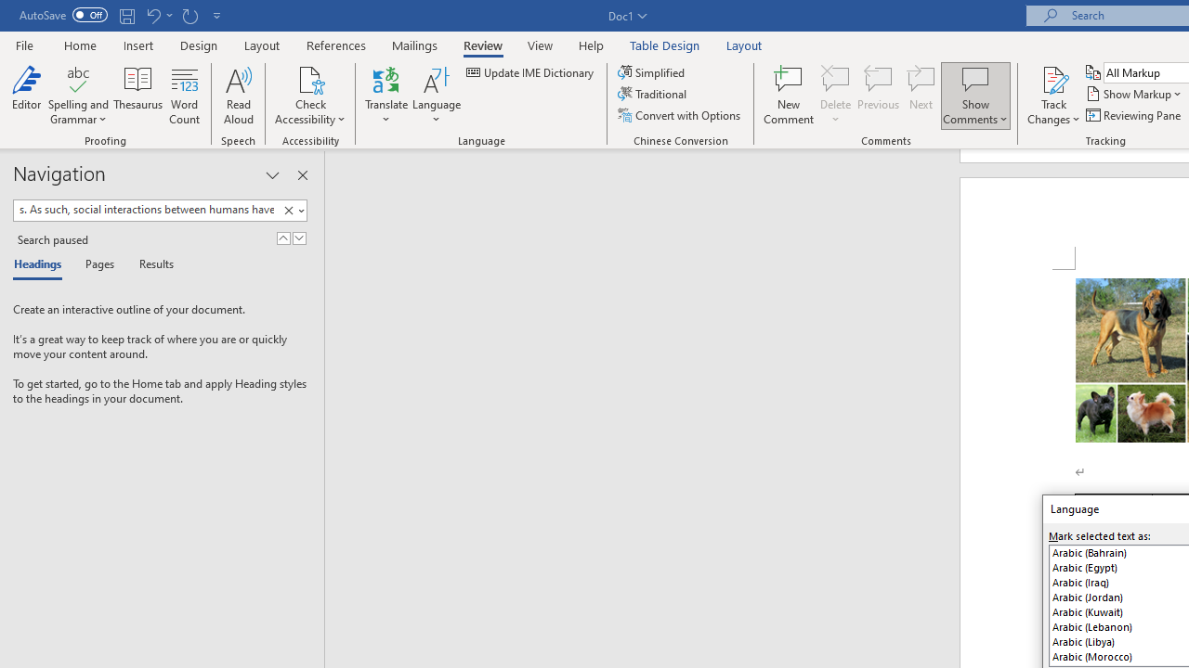 The image size is (1189, 668). What do you see at coordinates (437, 95) in the screenshot?
I see `Language` at bounding box center [437, 95].